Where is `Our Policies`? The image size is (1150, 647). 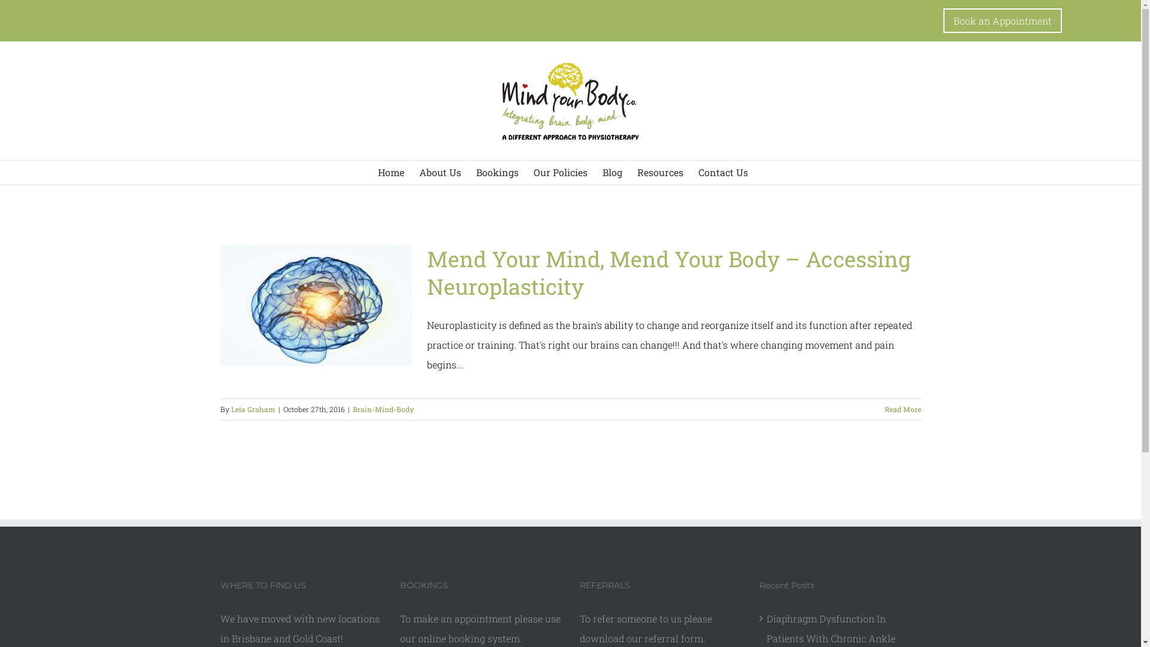
Our Policies is located at coordinates (561, 173).